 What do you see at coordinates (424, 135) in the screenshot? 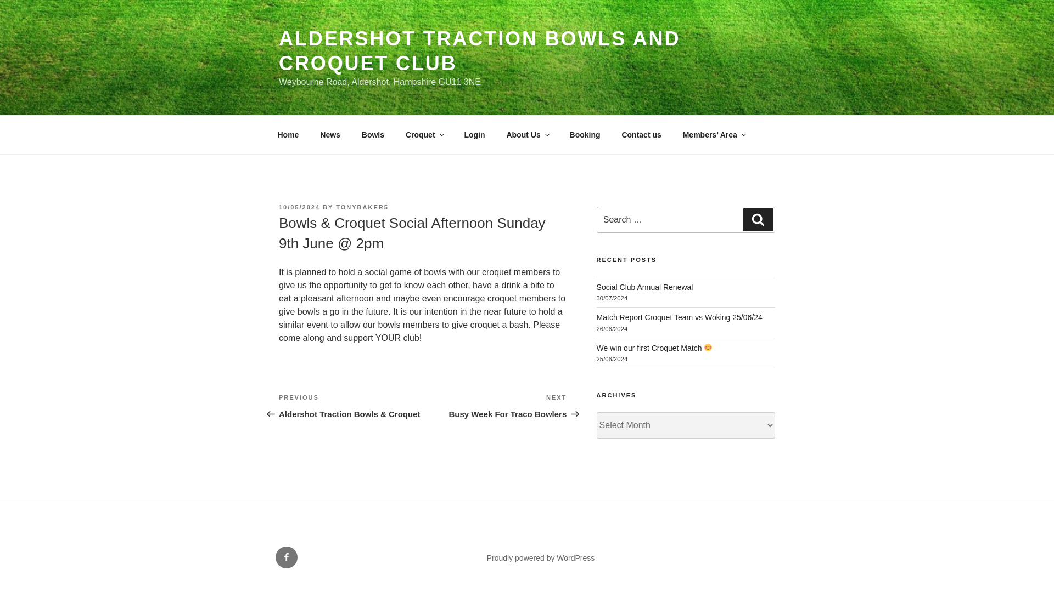
I see `Croquet` at bounding box center [424, 135].